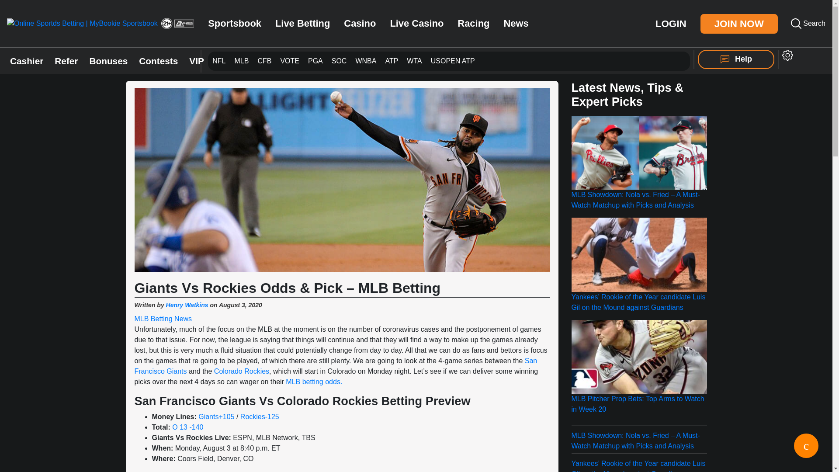 This screenshot has height=472, width=839. Describe the element at coordinates (365, 61) in the screenshot. I see `WNBA` at that location.